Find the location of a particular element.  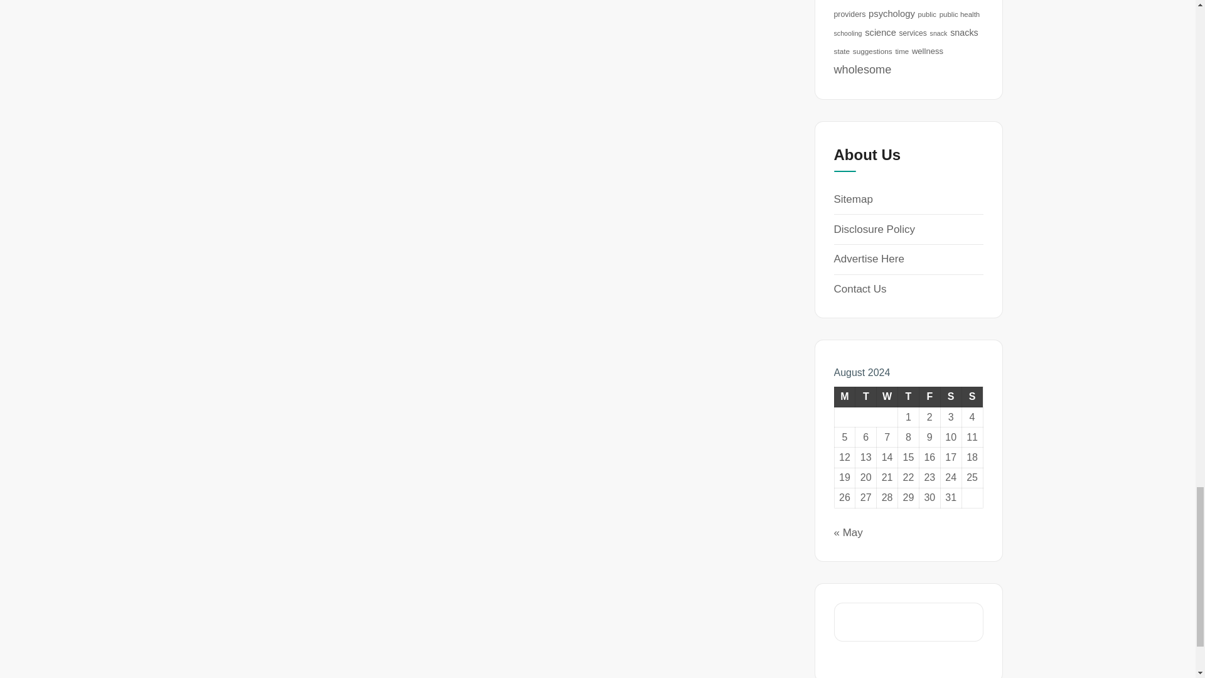

Wednesday is located at coordinates (887, 397).